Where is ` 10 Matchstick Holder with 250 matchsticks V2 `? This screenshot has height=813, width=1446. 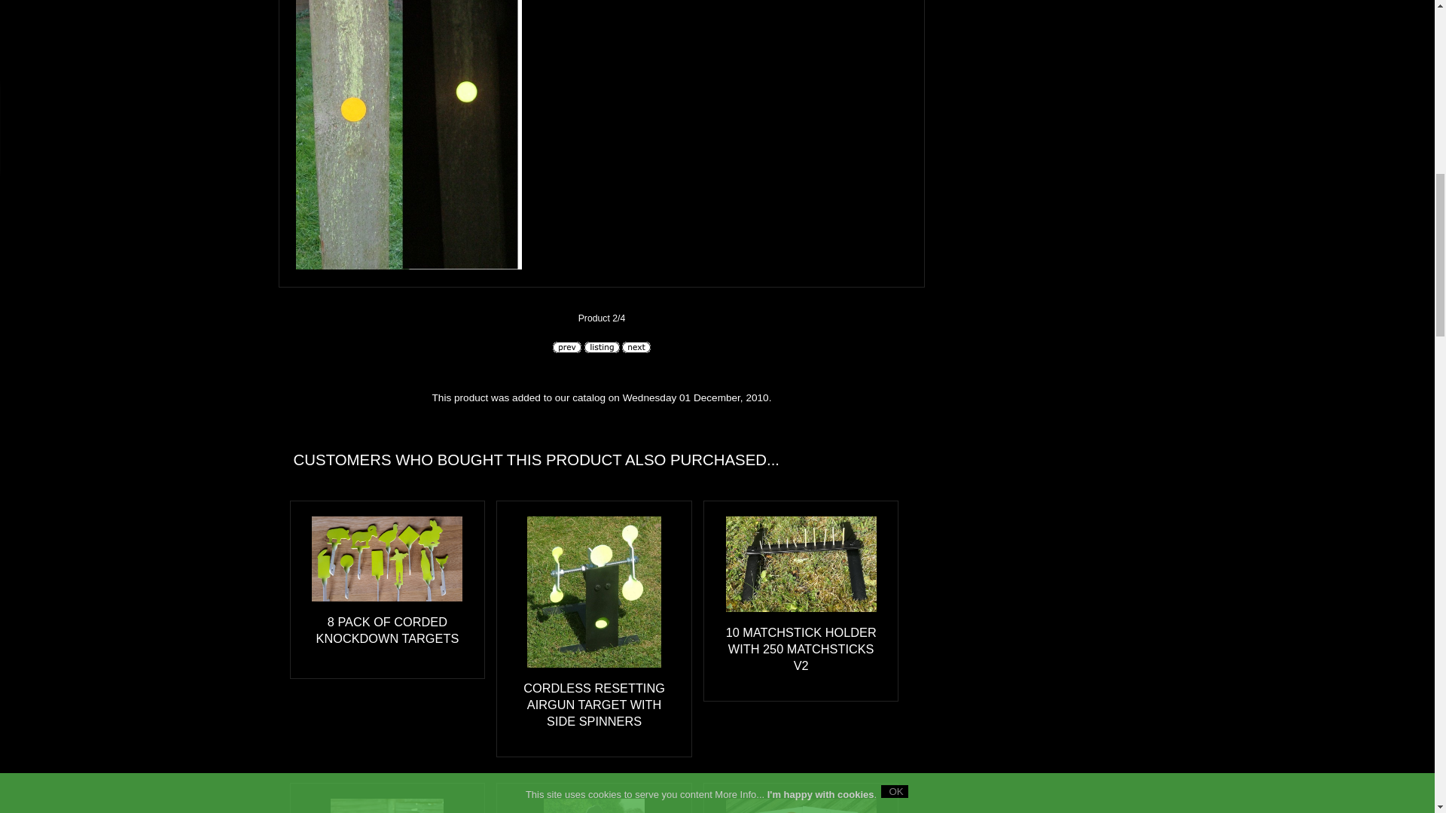
 10 Matchstick Holder with 250 matchsticks V2  is located at coordinates (801, 563).